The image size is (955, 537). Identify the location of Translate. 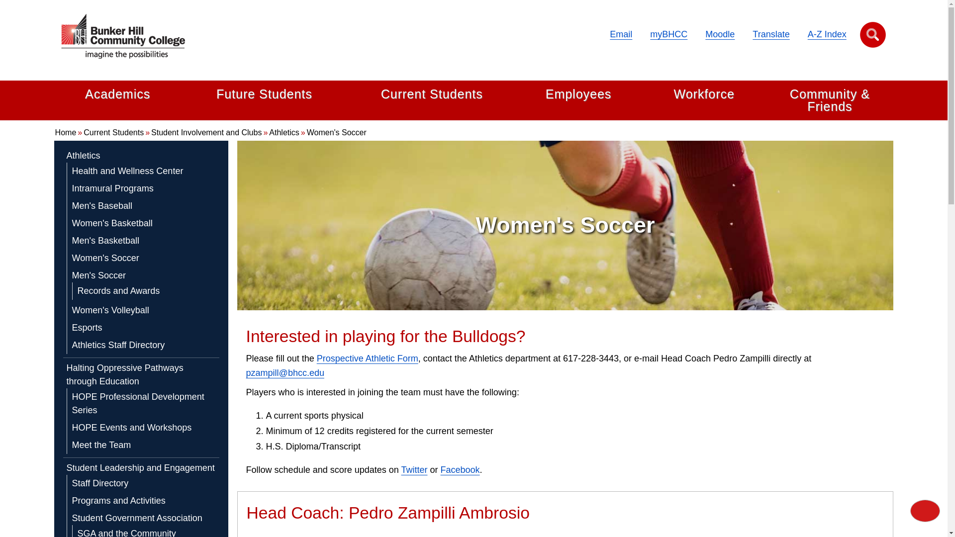
(771, 34).